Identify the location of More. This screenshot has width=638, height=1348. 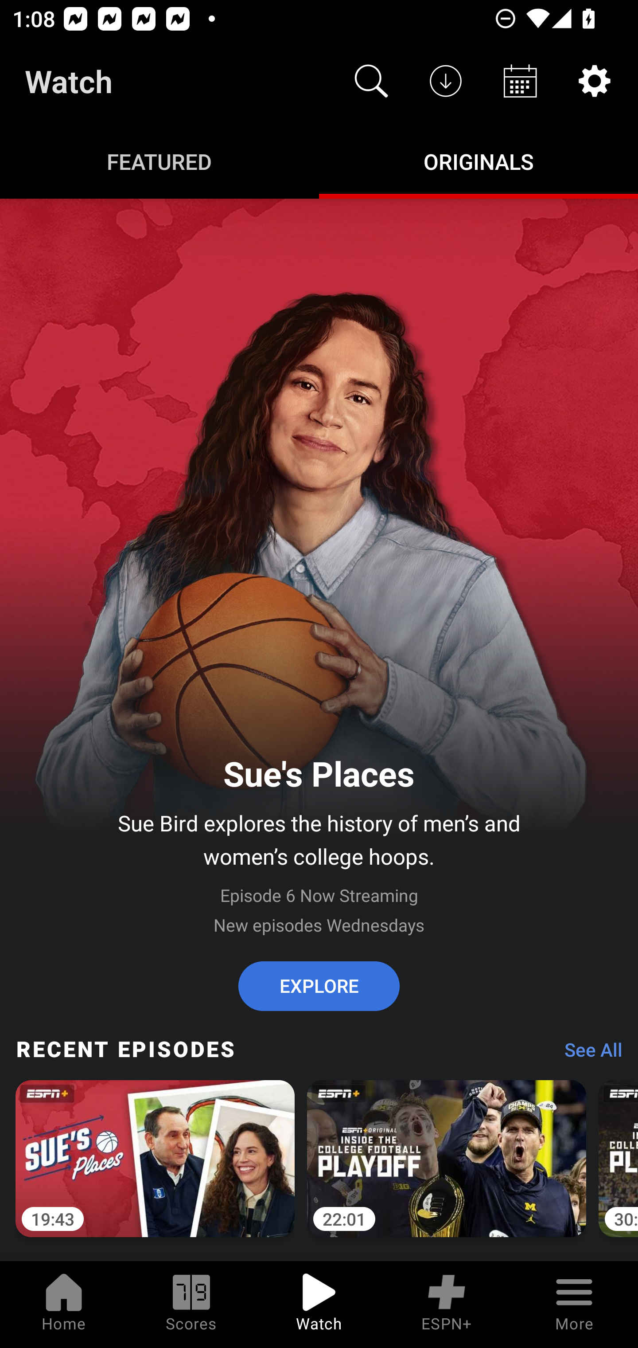
(574, 1305).